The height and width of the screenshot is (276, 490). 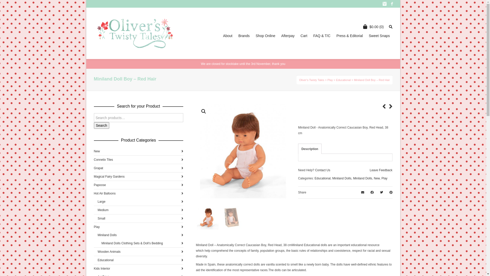 What do you see at coordinates (375, 27) in the screenshot?
I see `$0.00 (0)` at bounding box center [375, 27].